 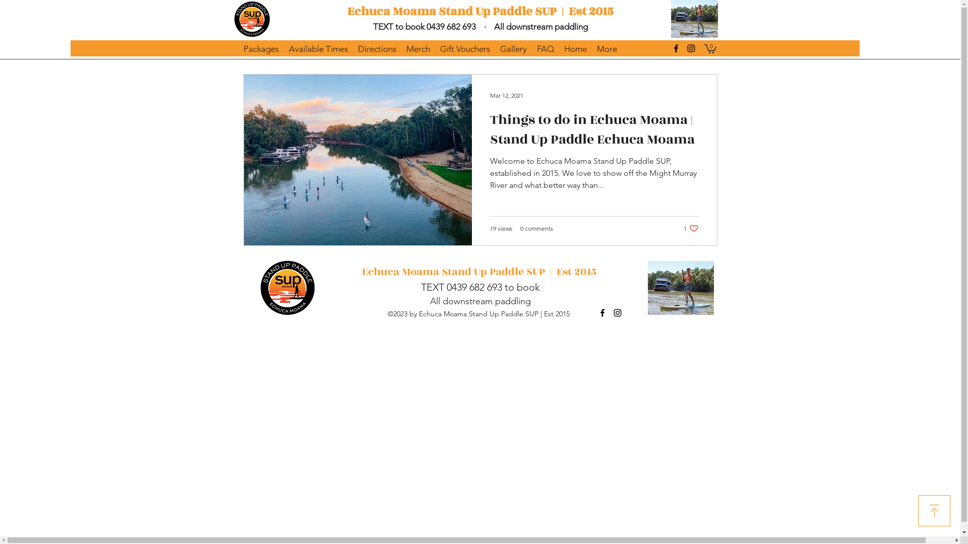 What do you see at coordinates (418, 49) in the screenshot?
I see `Merch` at bounding box center [418, 49].